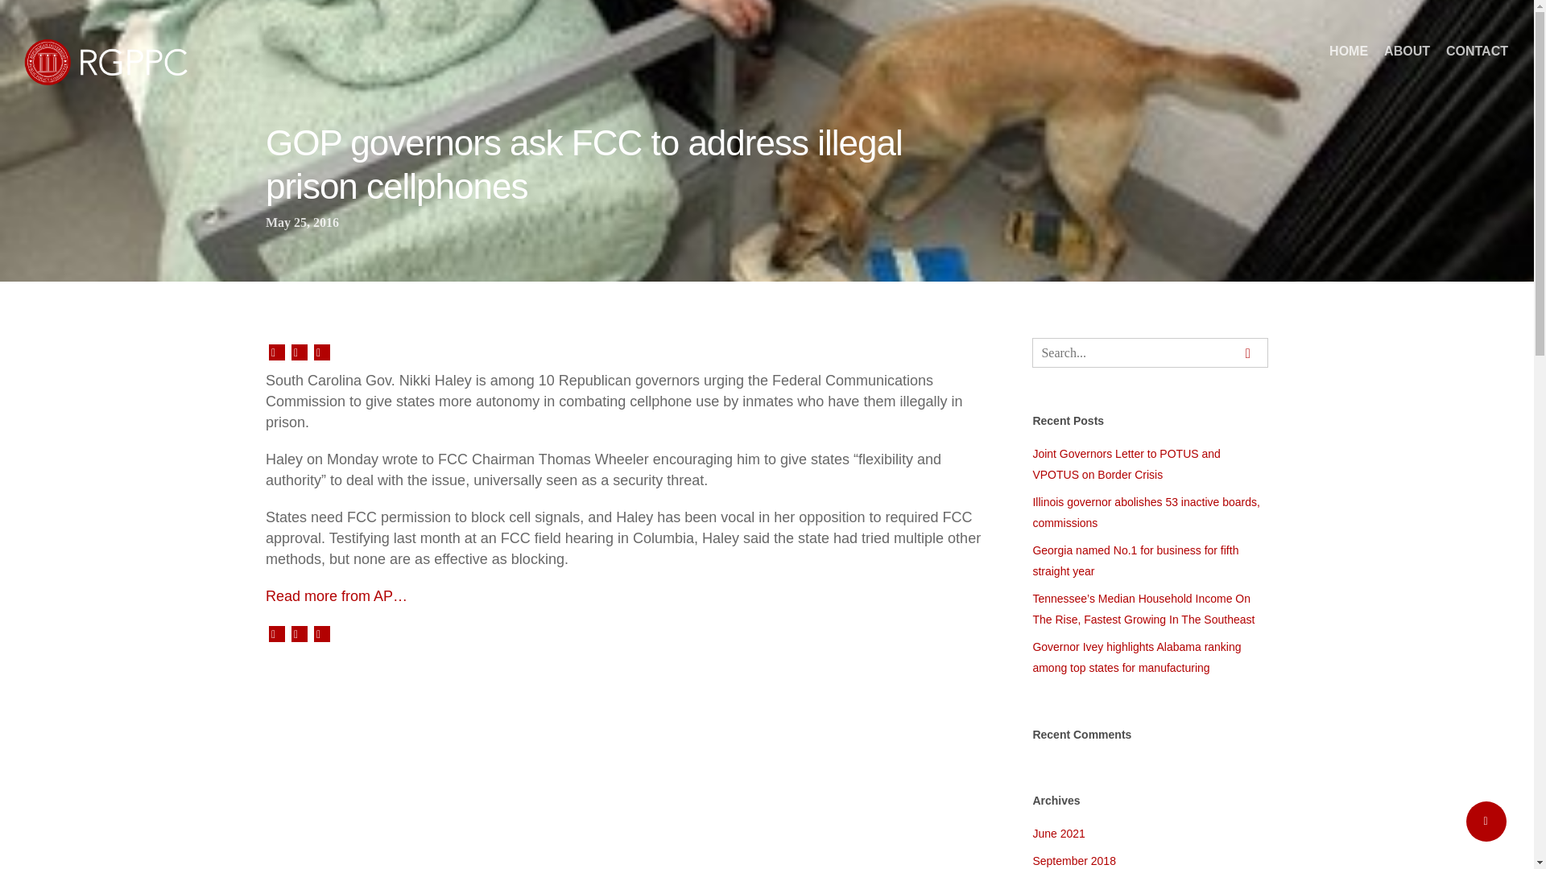 This screenshot has width=1546, height=869. I want to click on June 2021, so click(1150, 833).